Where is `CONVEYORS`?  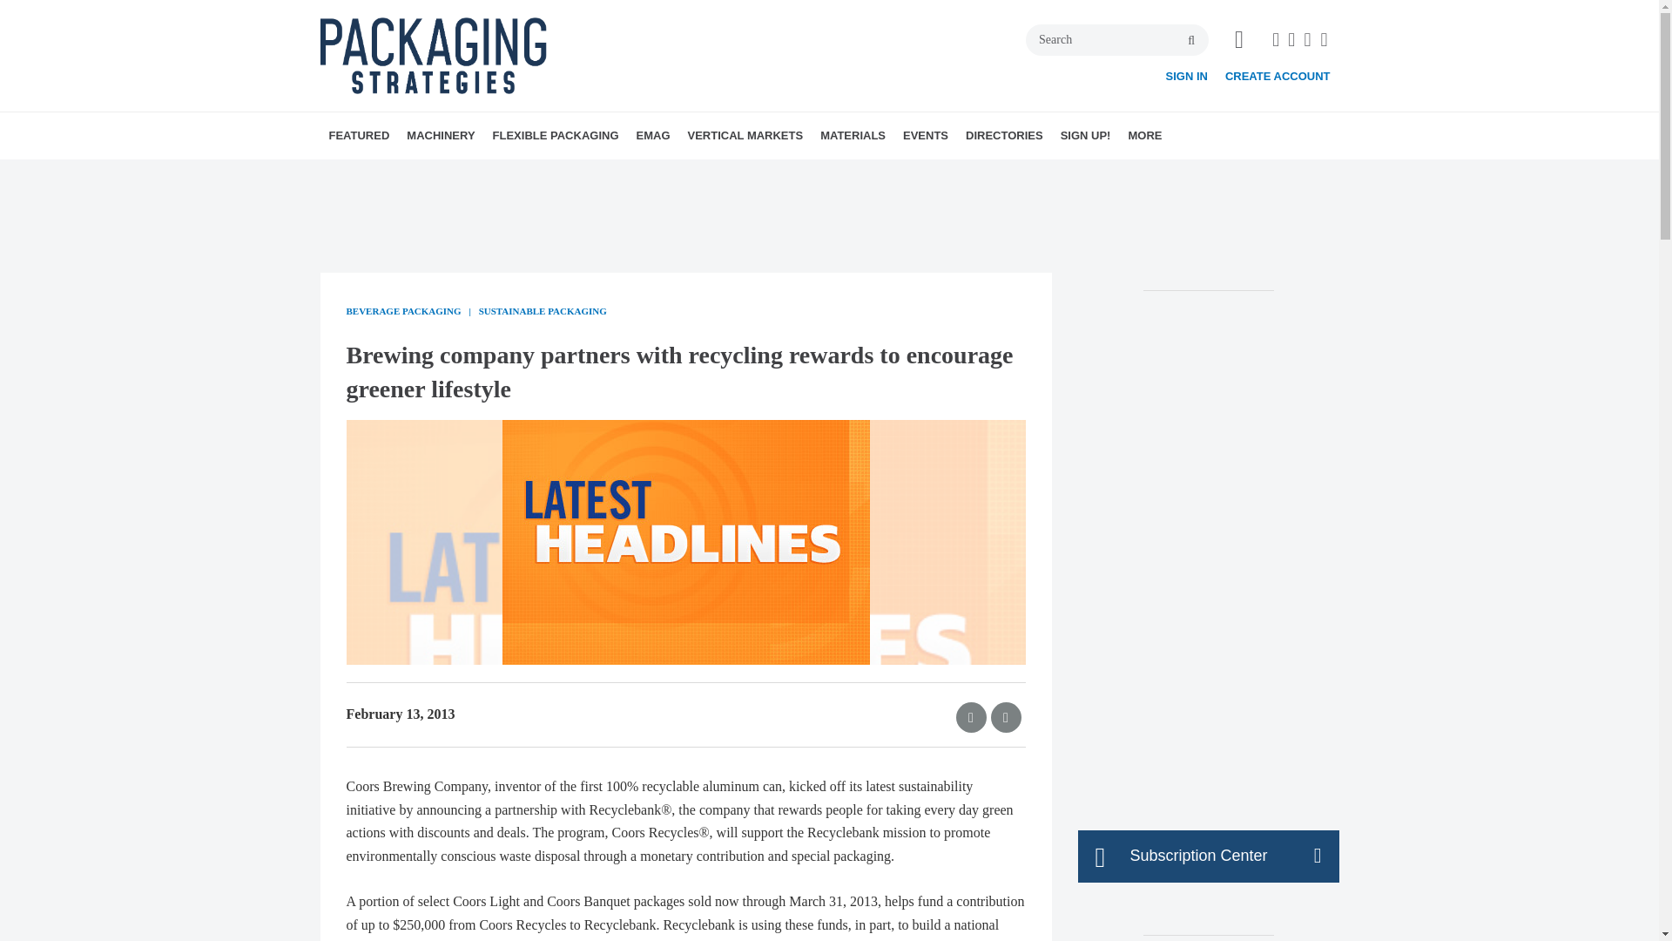 CONVEYORS is located at coordinates (542, 173).